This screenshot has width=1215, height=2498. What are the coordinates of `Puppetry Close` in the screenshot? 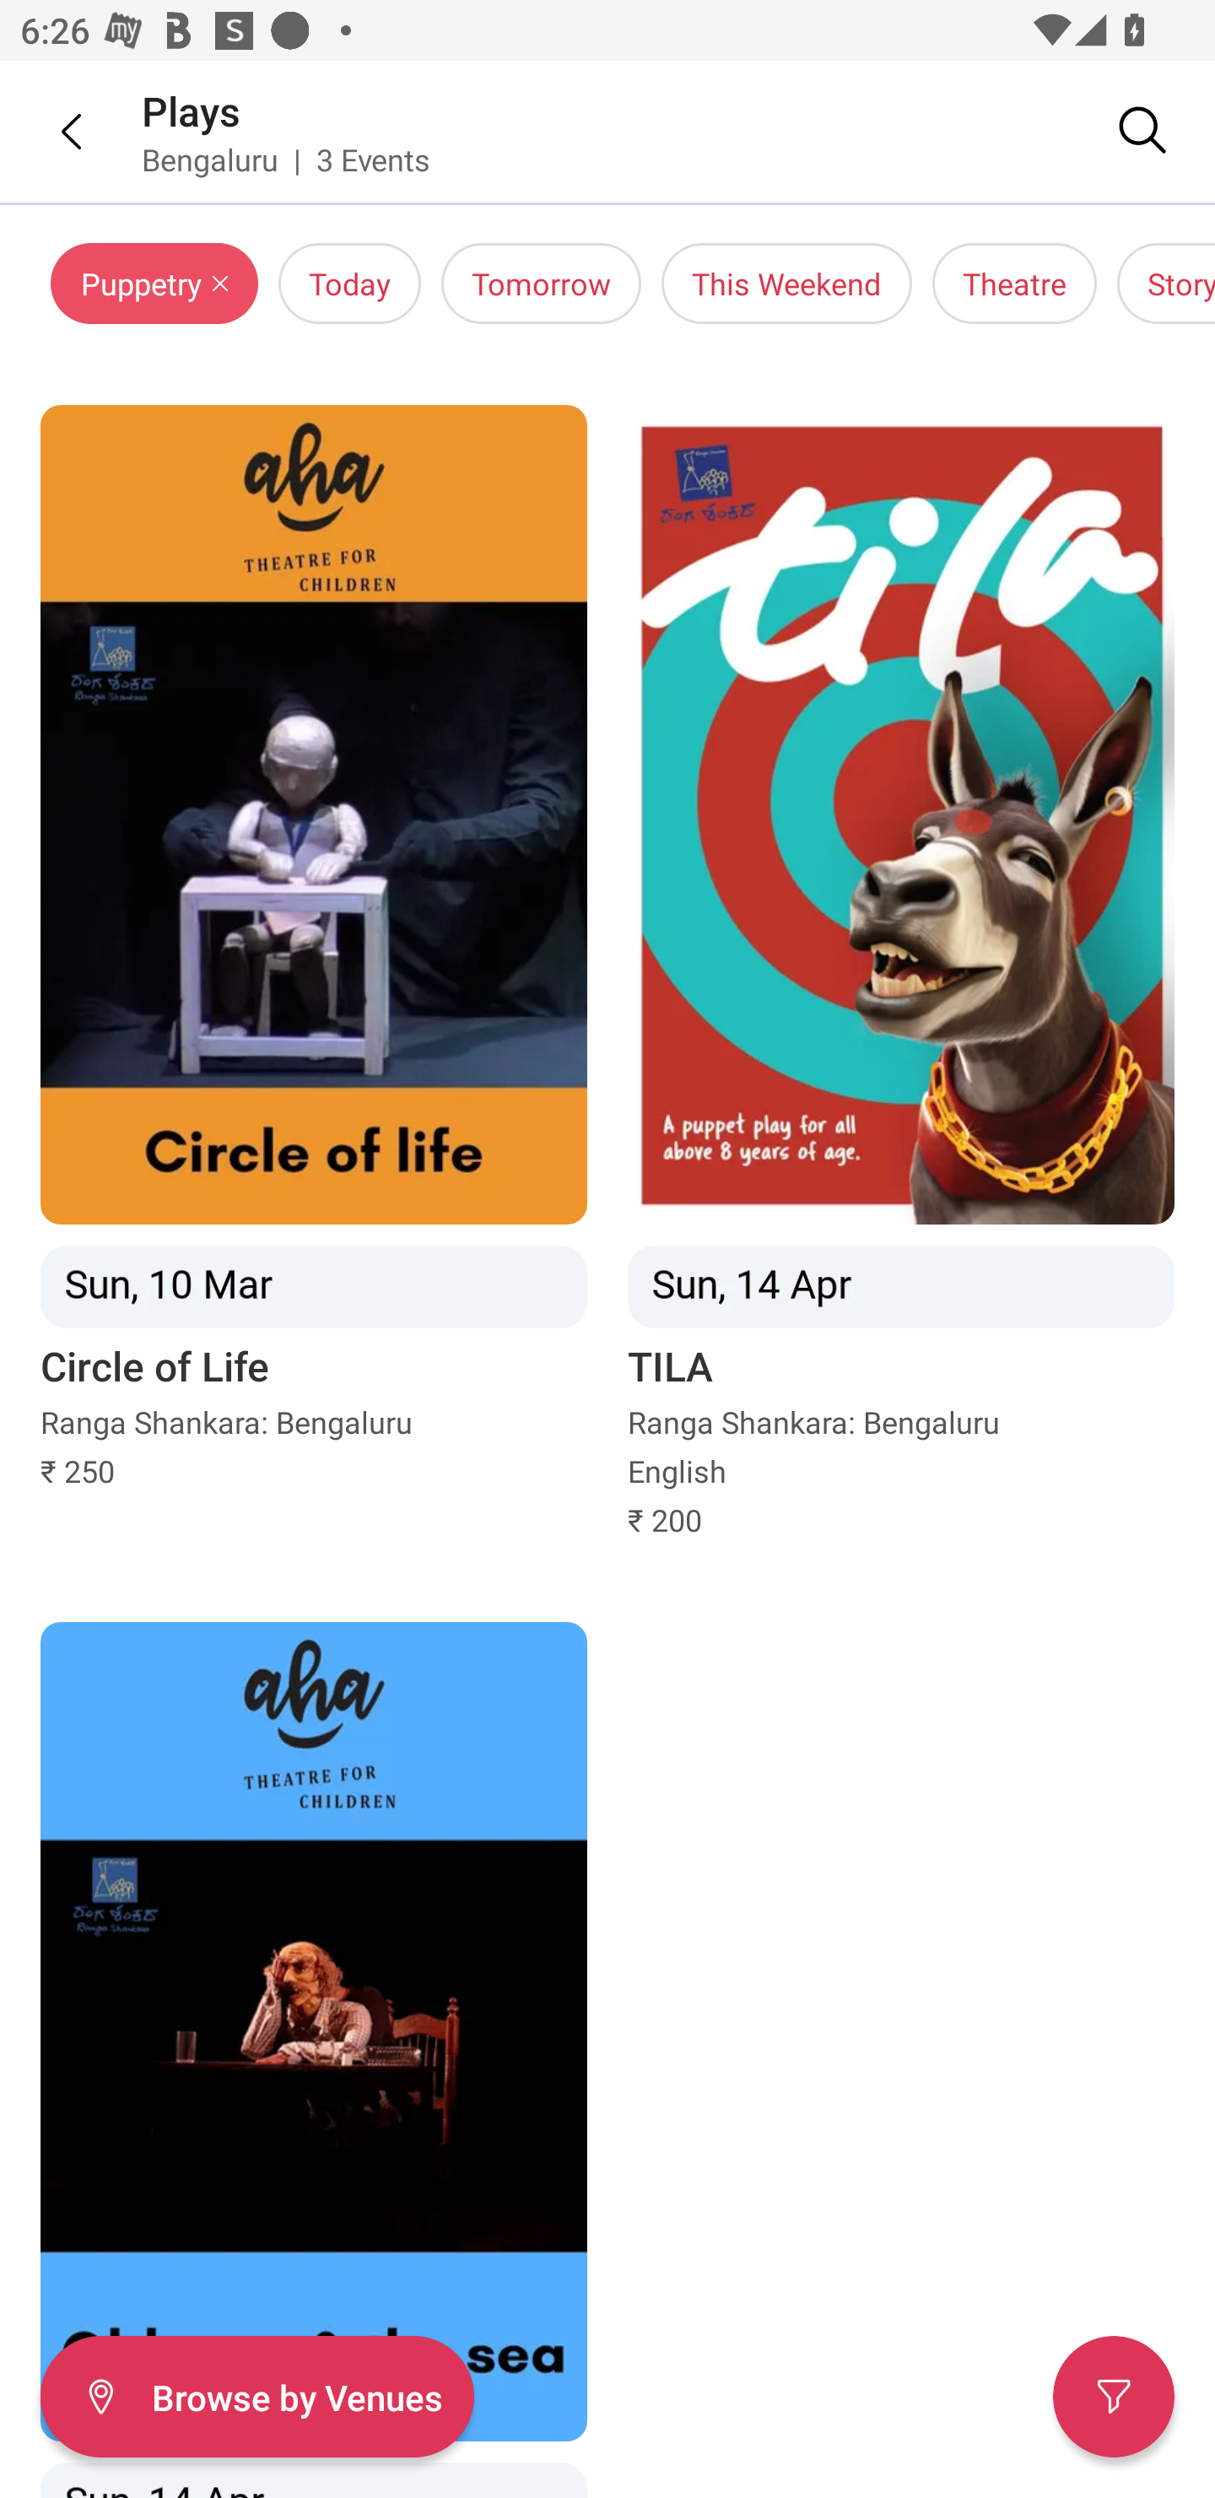 It's located at (154, 284).